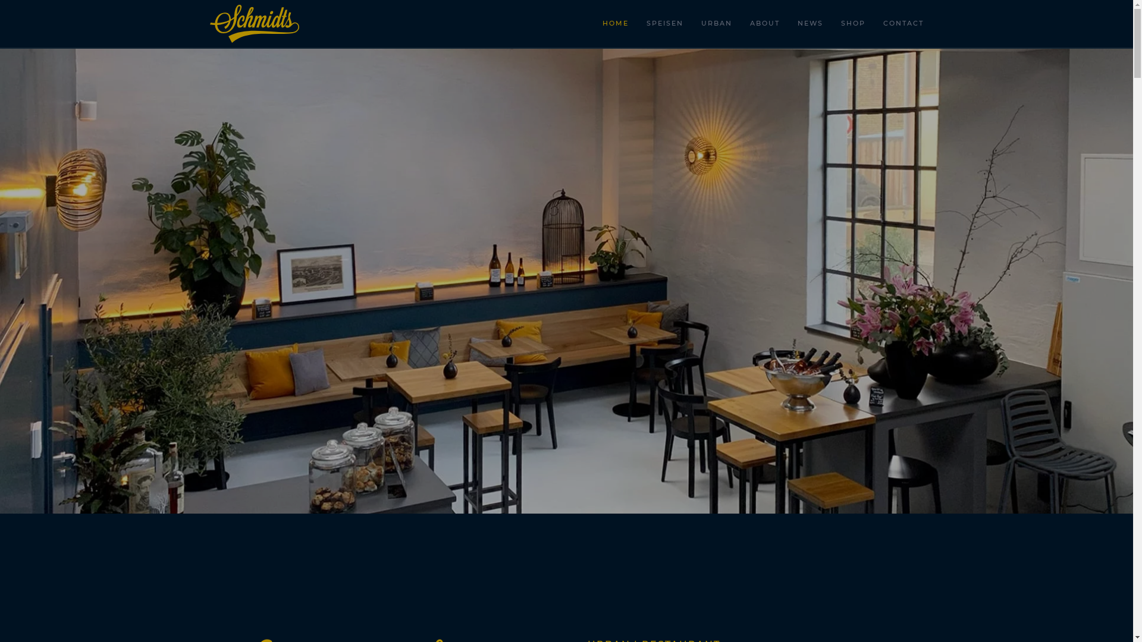 This screenshot has height=642, width=1142. I want to click on SHOP, so click(853, 24).